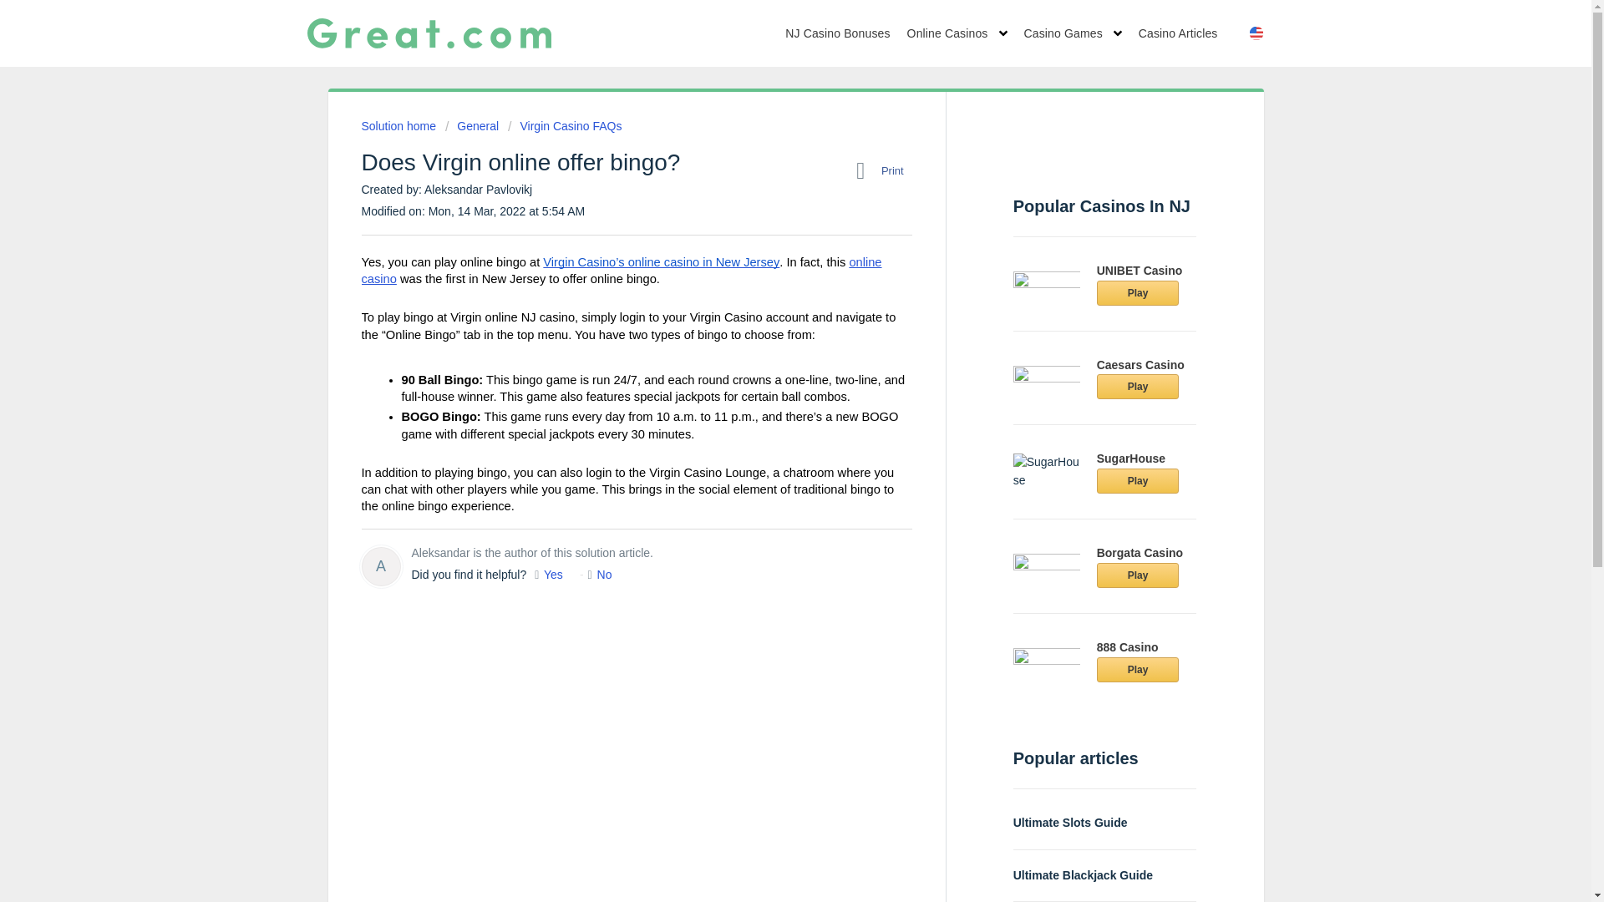 The height and width of the screenshot is (902, 1604). Describe the element at coordinates (621, 271) in the screenshot. I see `online casino` at that location.